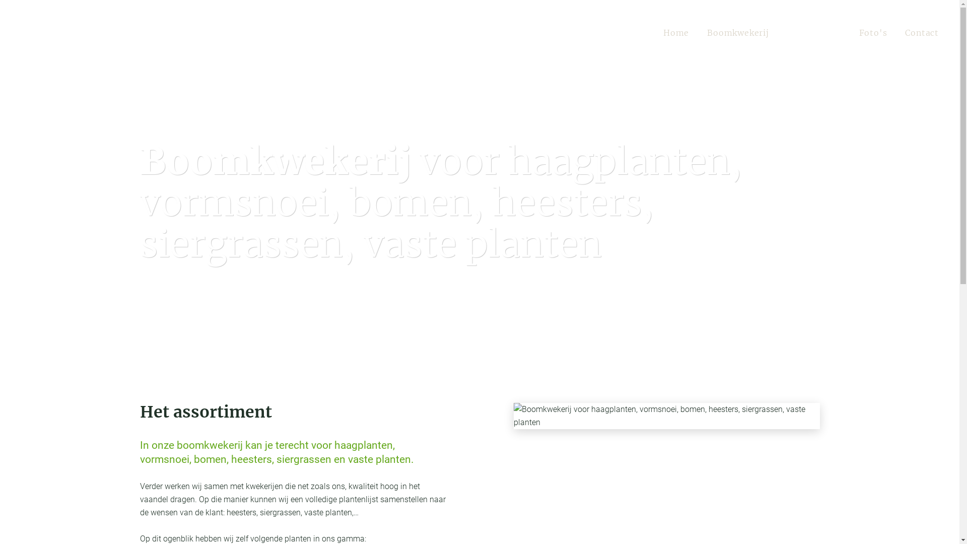 The height and width of the screenshot is (544, 967). I want to click on Home, so click(676, 33).